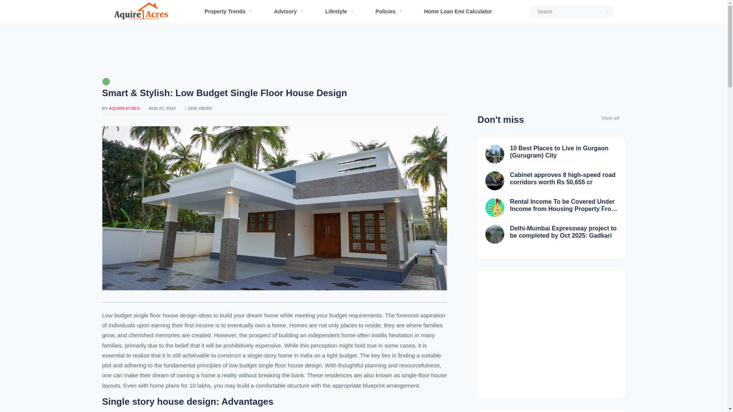  I want to click on Property Trends, so click(225, 11).